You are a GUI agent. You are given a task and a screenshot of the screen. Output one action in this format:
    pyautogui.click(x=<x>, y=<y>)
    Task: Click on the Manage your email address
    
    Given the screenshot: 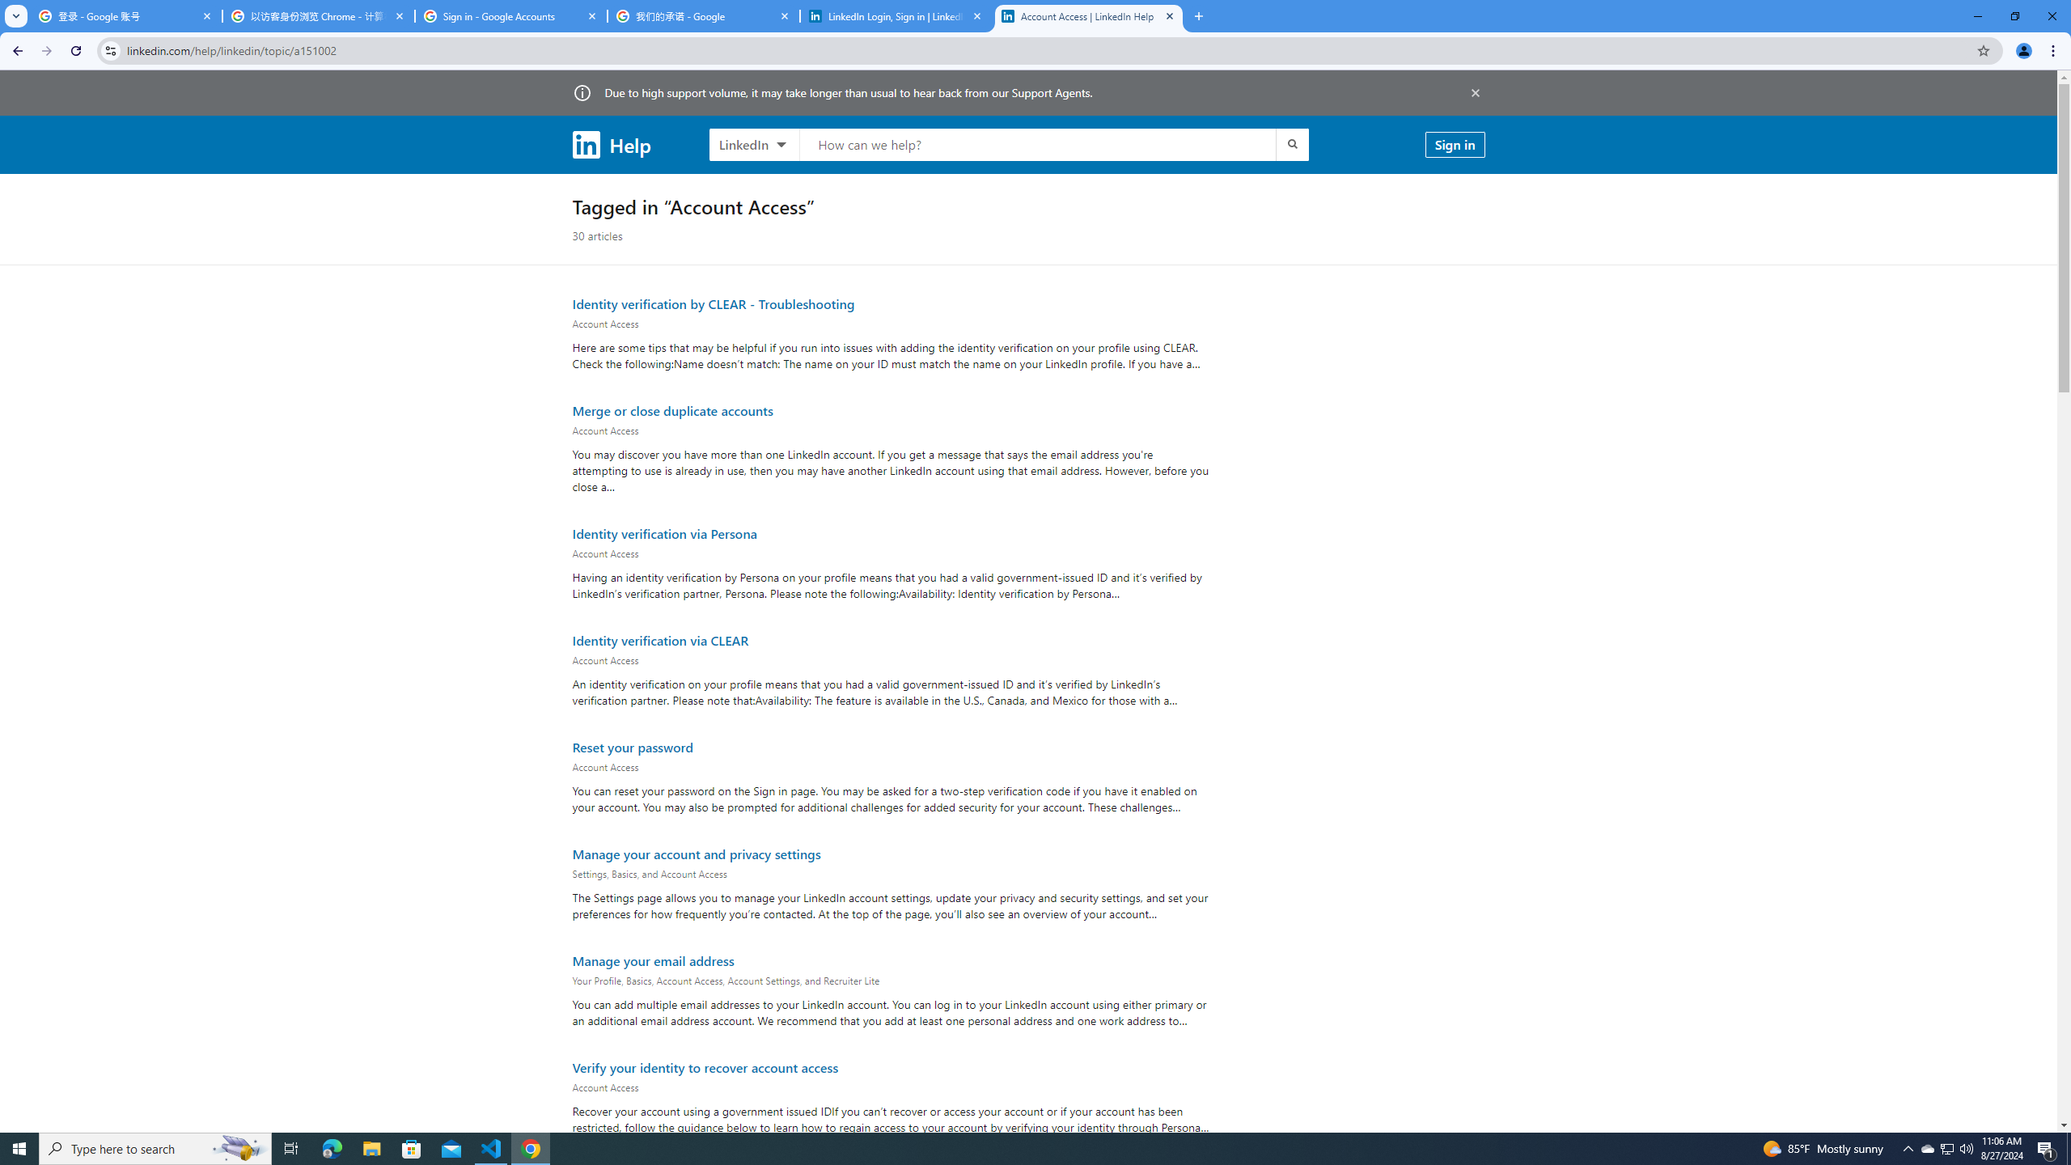 What is the action you would take?
    pyautogui.click(x=653, y=960)
    